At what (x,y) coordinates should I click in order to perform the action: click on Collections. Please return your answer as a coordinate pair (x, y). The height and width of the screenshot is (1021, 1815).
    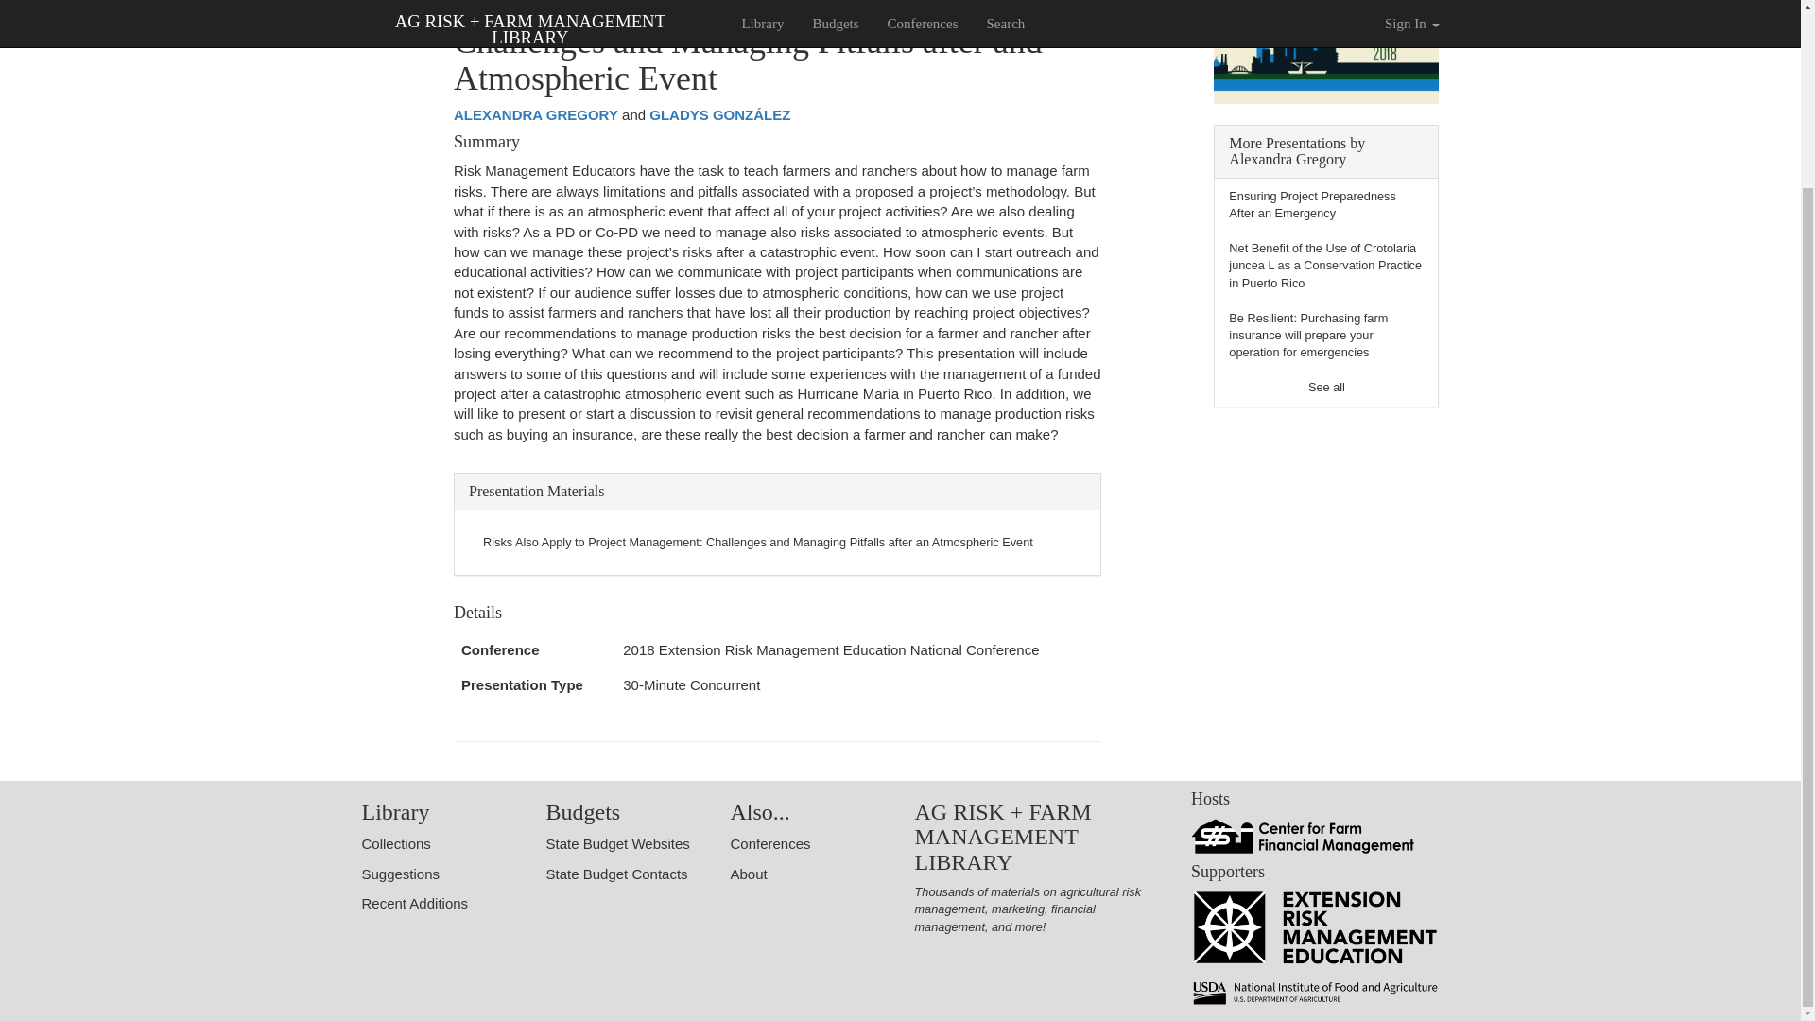
    Looking at the image, I should click on (395, 843).